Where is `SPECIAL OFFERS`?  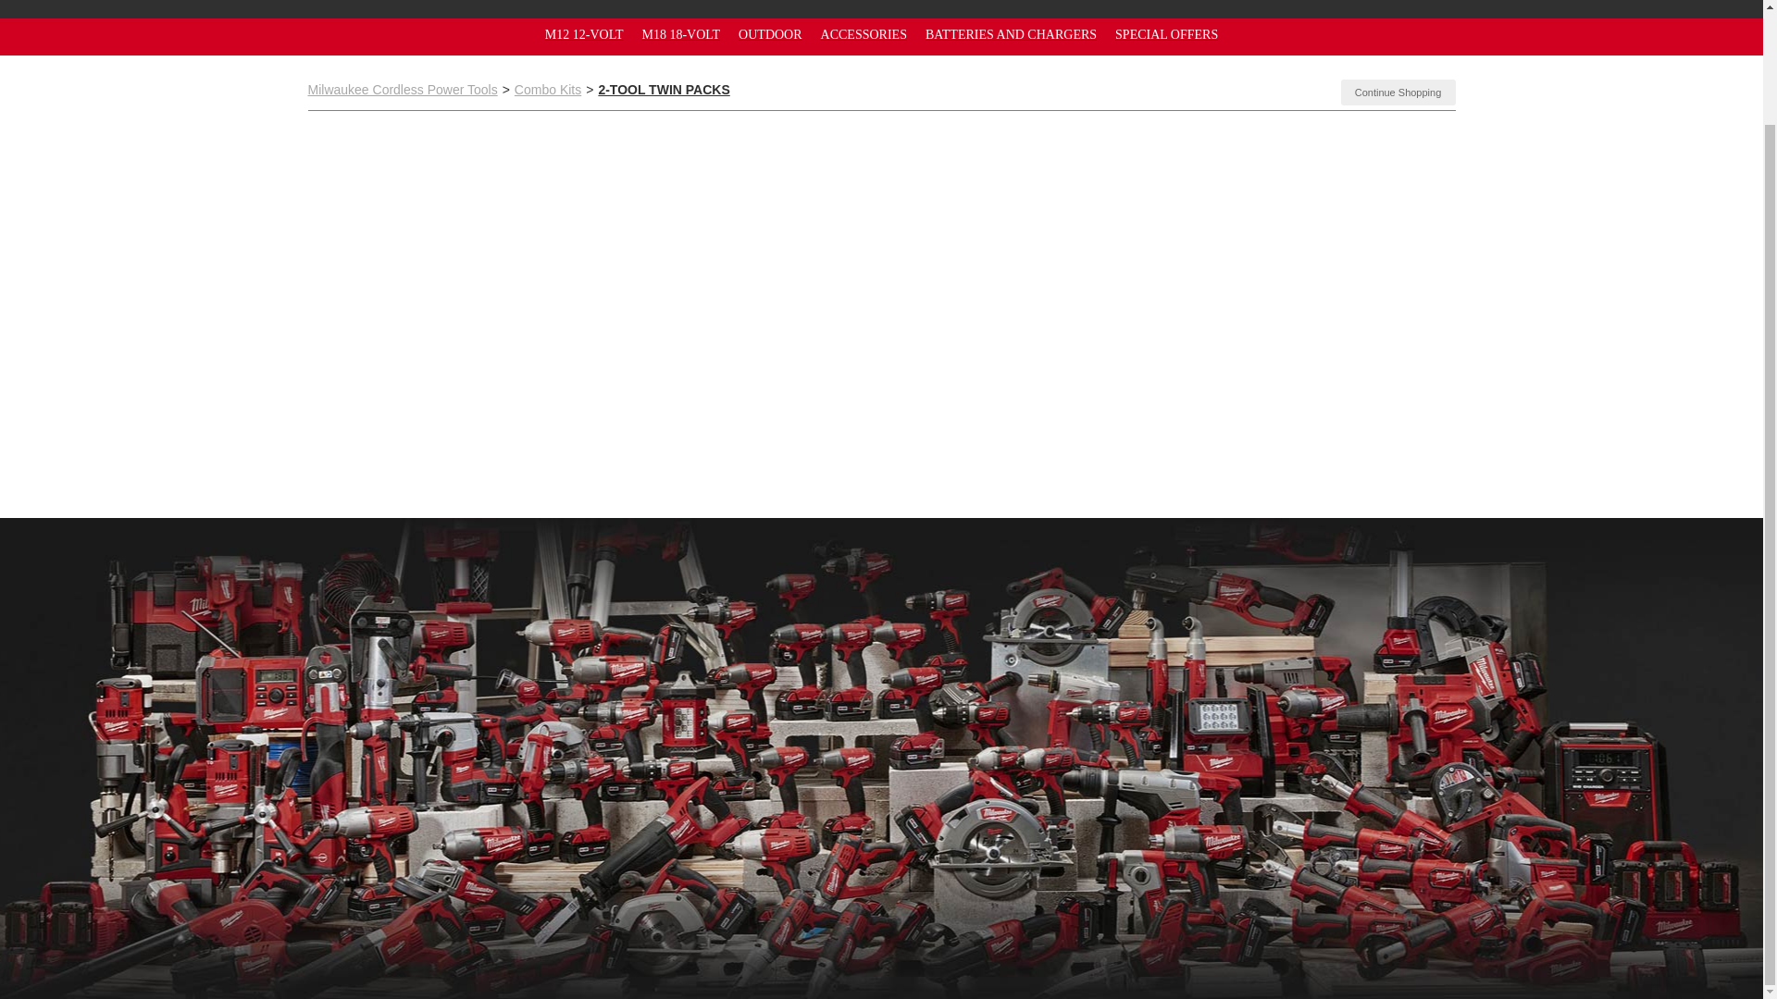 SPECIAL OFFERS is located at coordinates (1166, 35).